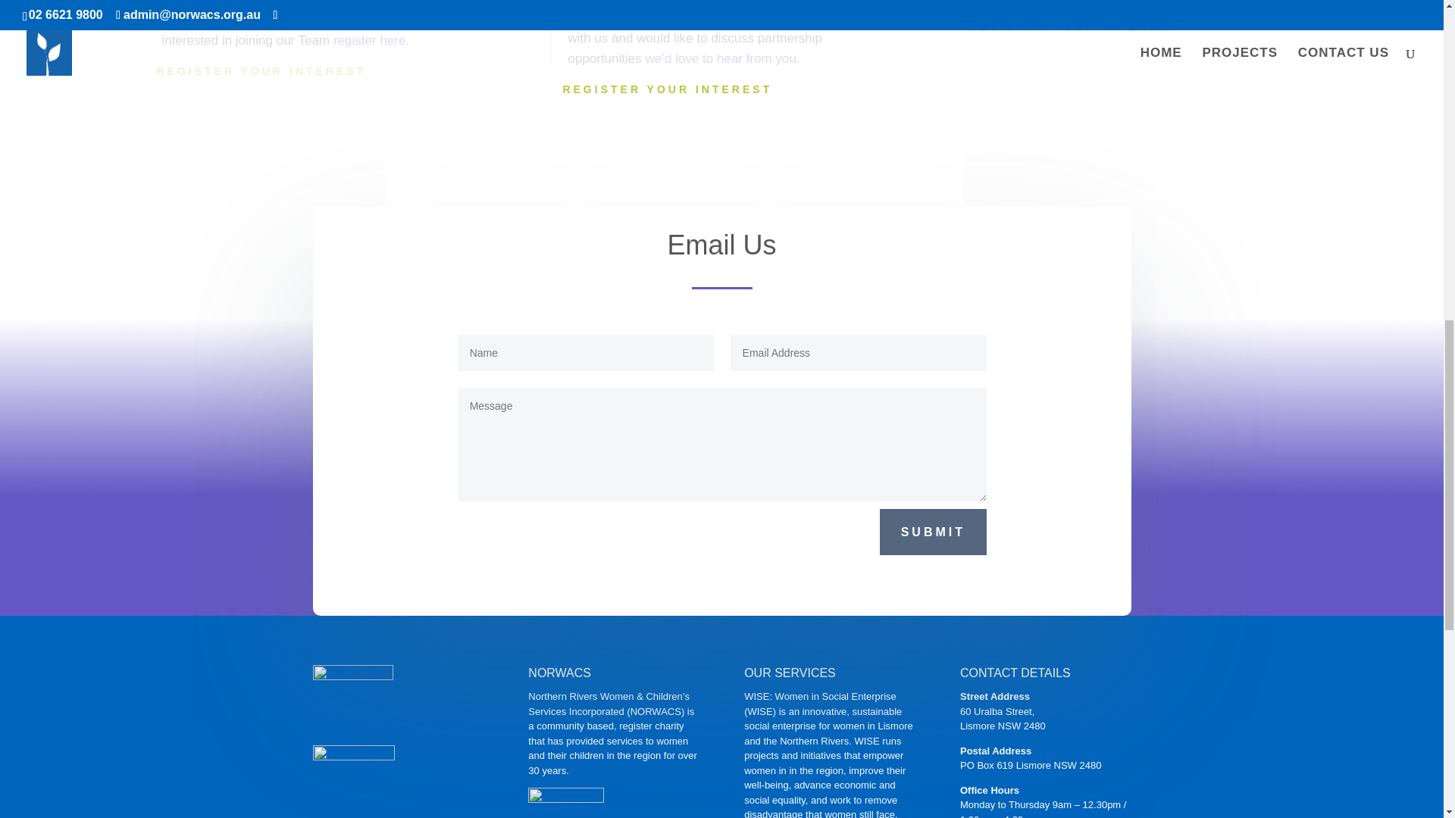  What do you see at coordinates (667, 90) in the screenshot?
I see `REGISTER YOUR INTEREST` at bounding box center [667, 90].